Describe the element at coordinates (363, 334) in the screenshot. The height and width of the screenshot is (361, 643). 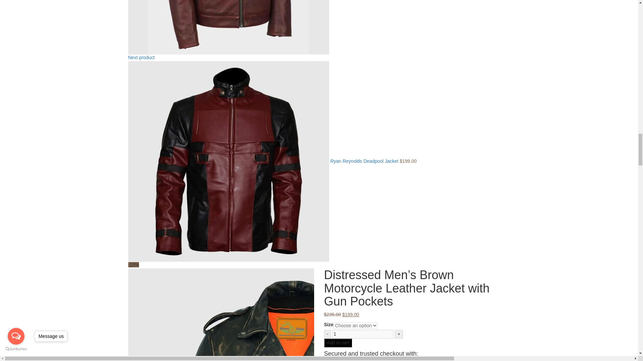
I see `1` at that location.